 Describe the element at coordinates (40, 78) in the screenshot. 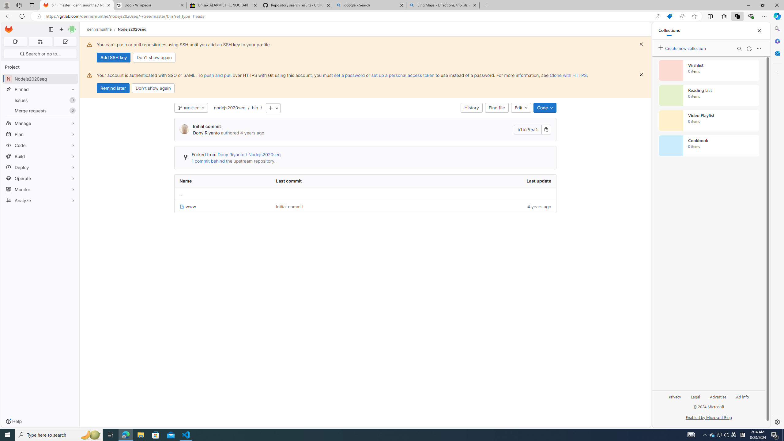

I see `NNodejs2020seq` at that location.